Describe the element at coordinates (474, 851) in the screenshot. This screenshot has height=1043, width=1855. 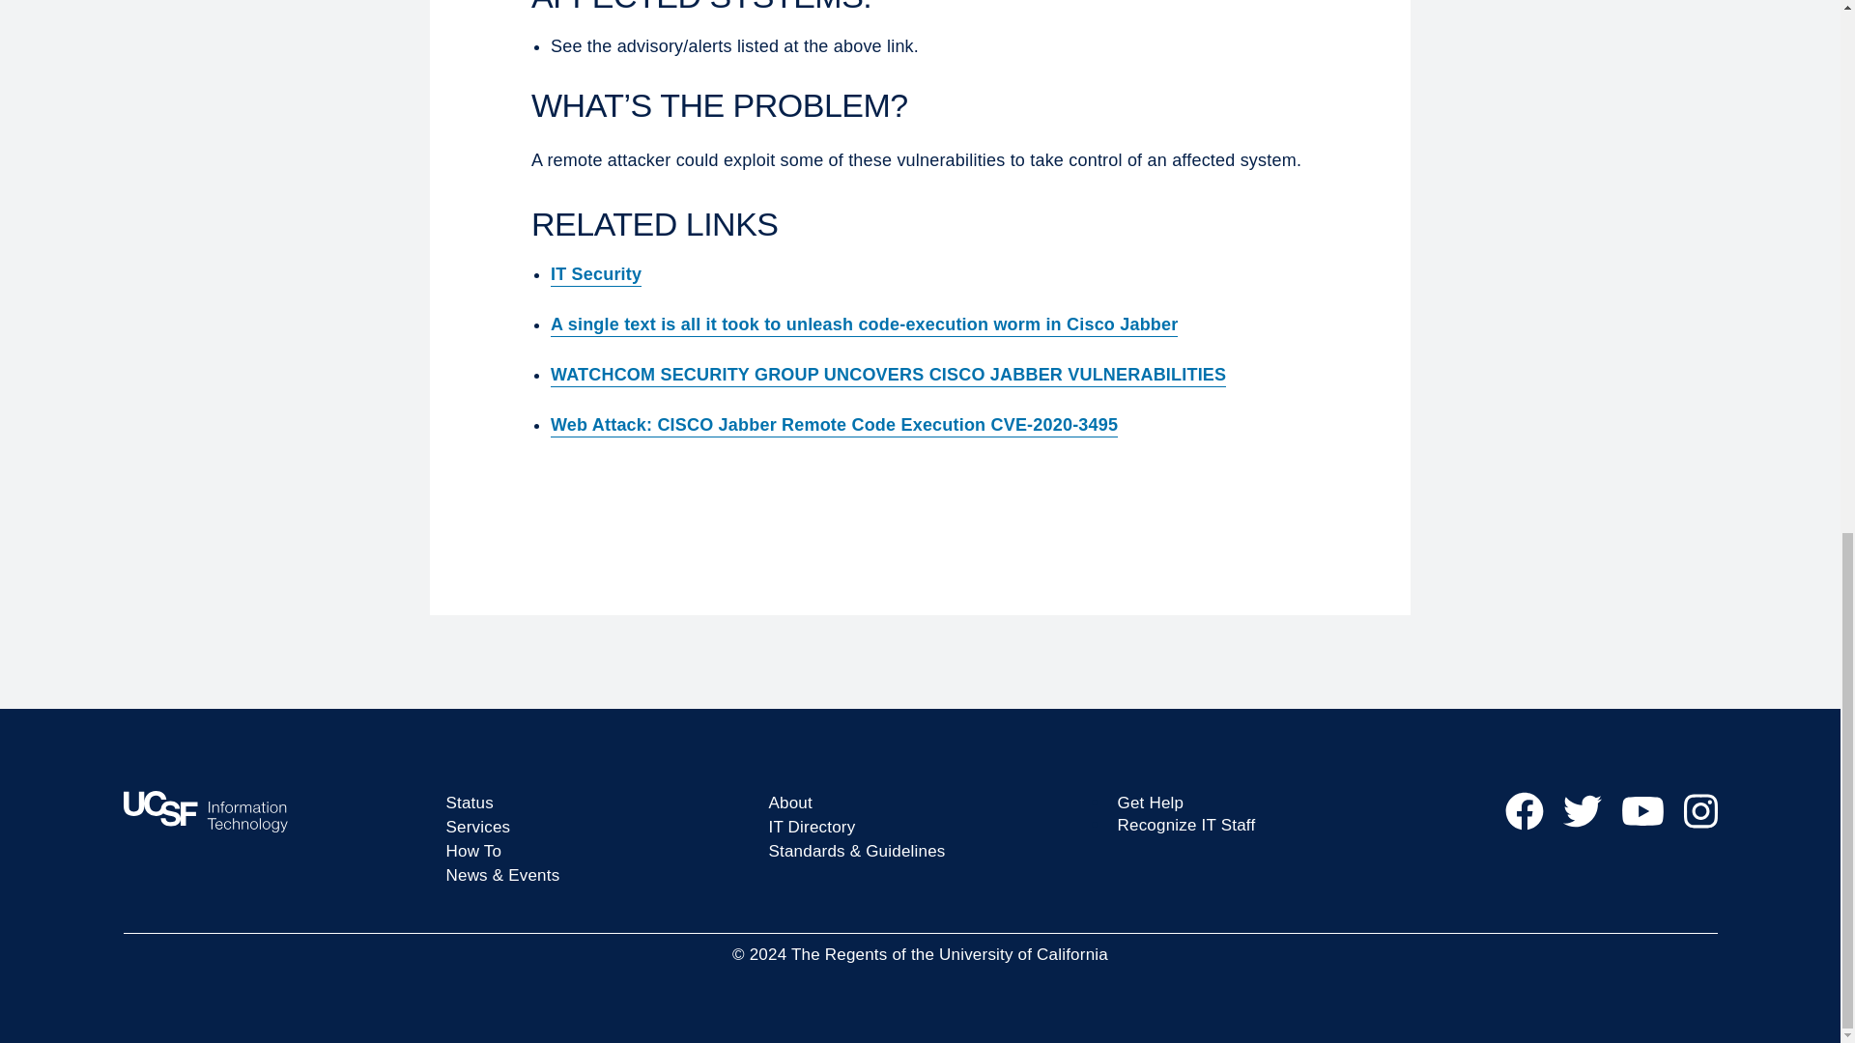
I see `How To` at that location.